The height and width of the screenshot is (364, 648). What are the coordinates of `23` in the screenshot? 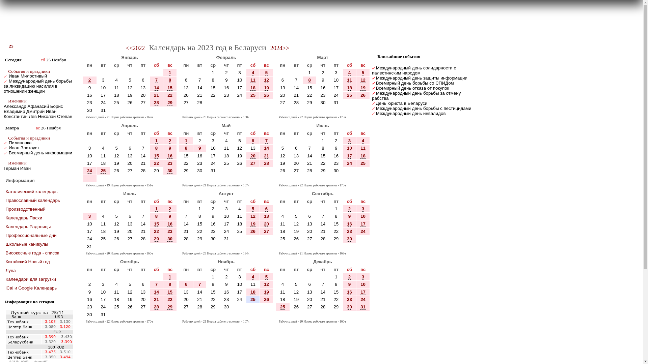 It's located at (336, 163).